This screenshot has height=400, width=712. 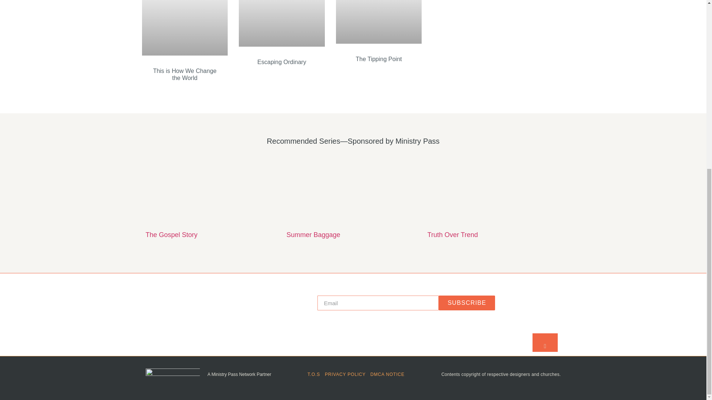 What do you see at coordinates (185, 74) in the screenshot?
I see `This is How We Change the World` at bounding box center [185, 74].